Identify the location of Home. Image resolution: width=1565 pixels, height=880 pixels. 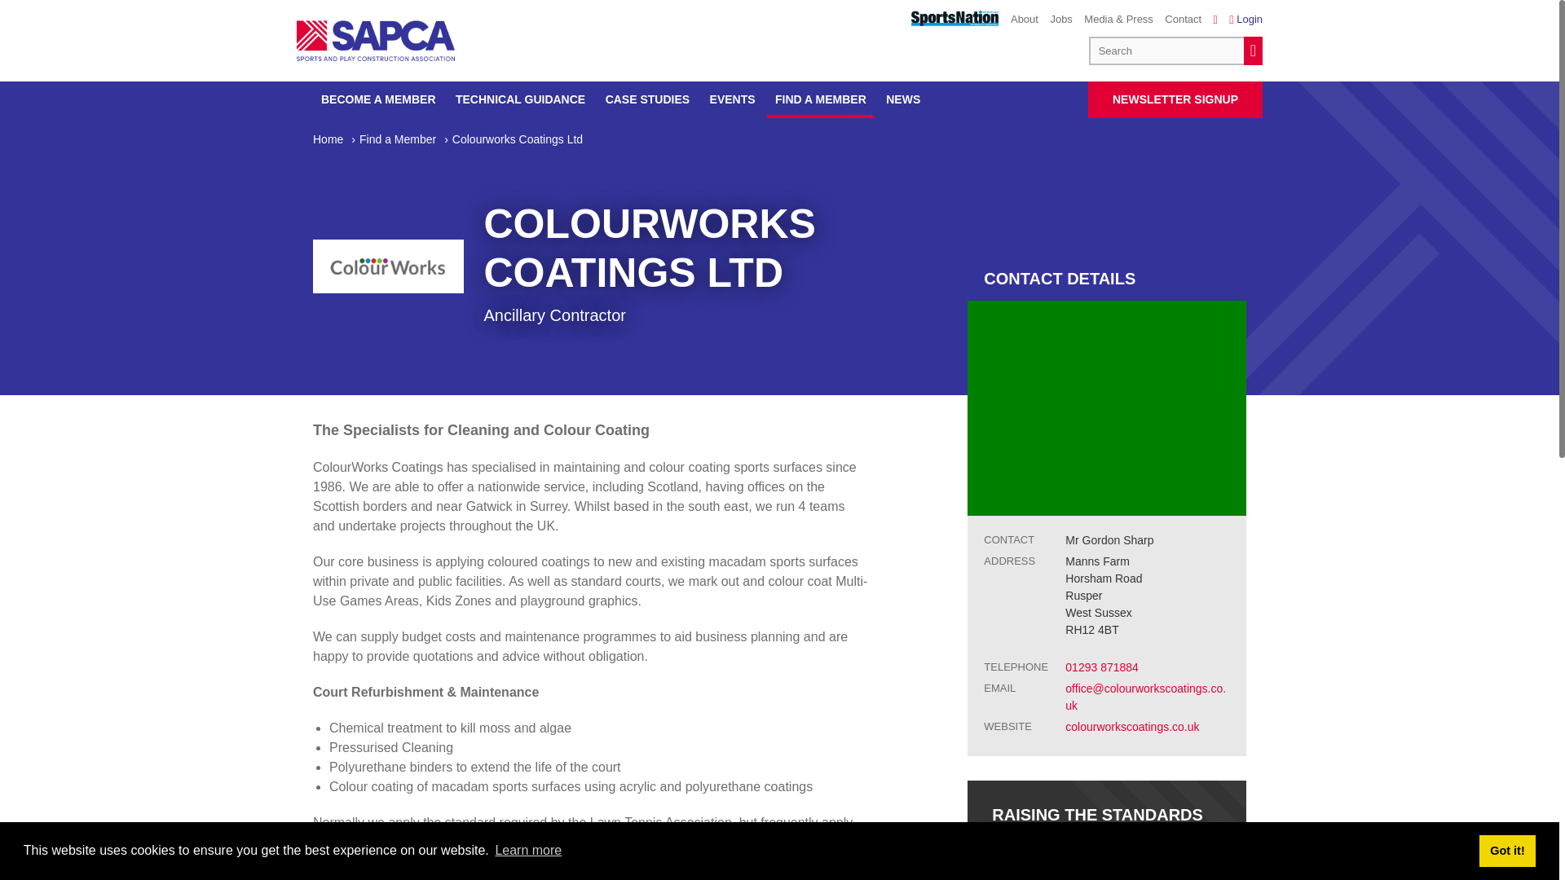
(336, 139).